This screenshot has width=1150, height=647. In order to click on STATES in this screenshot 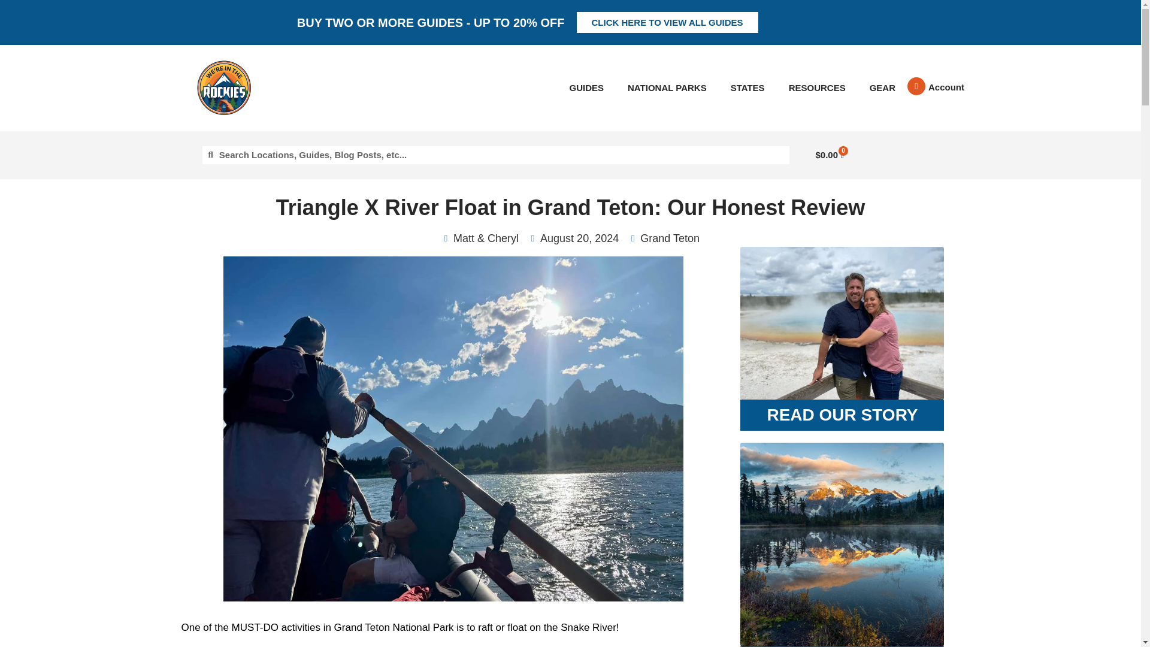, I will do `click(747, 87)`.